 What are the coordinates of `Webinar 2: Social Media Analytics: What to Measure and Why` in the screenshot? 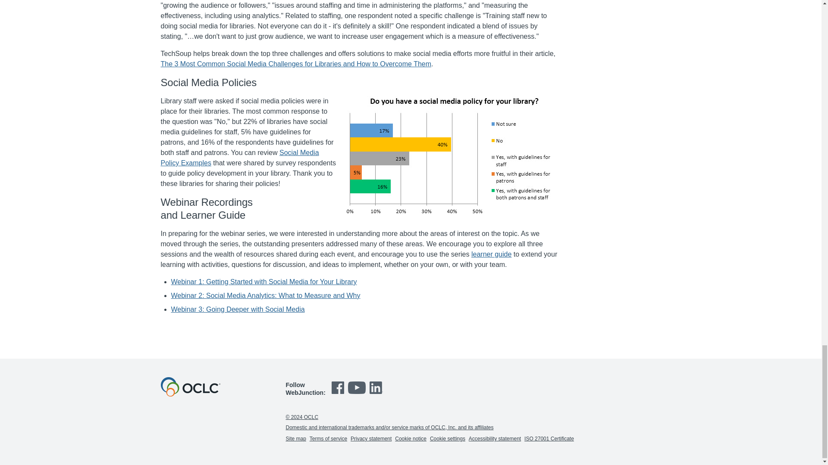 It's located at (265, 295).